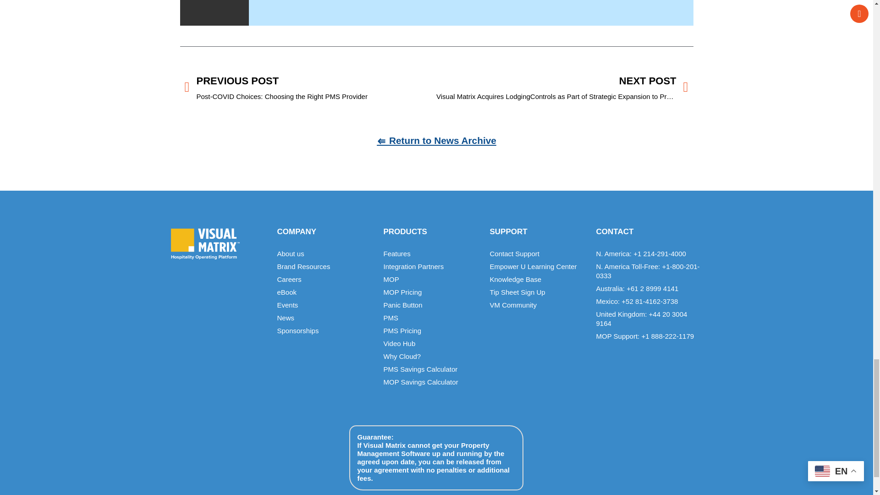 Image resolution: width=880 pixels, height=495 pixels. What do you see at coordinates (325, 292) in the screenshot?
I see `eBook` at bounding box center [325, 292].